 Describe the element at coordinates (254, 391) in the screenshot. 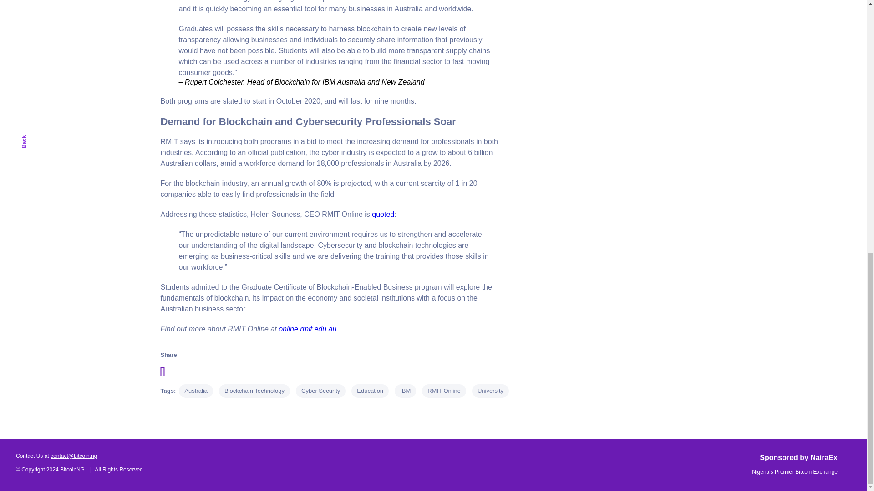

I see `Blockchain Technology` at that location.